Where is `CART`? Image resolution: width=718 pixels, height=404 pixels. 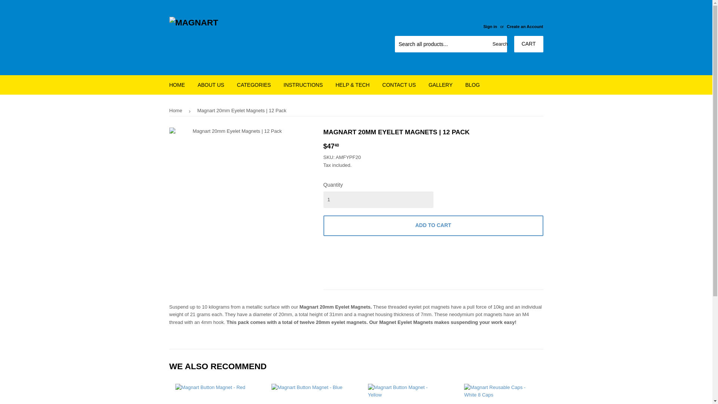
CART is located at coordinates (529, 44).